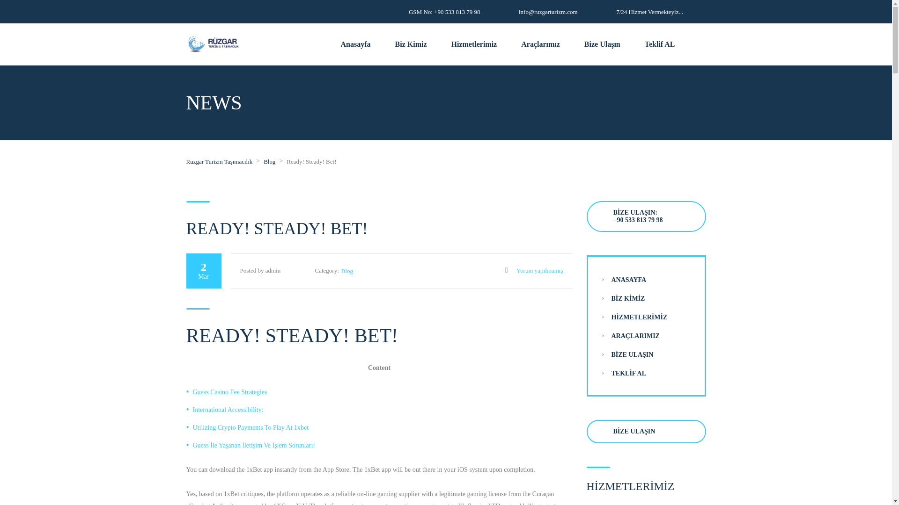  Describe the element at coordinates (269, 162) in the screenshot. I see `Blog` at that location.